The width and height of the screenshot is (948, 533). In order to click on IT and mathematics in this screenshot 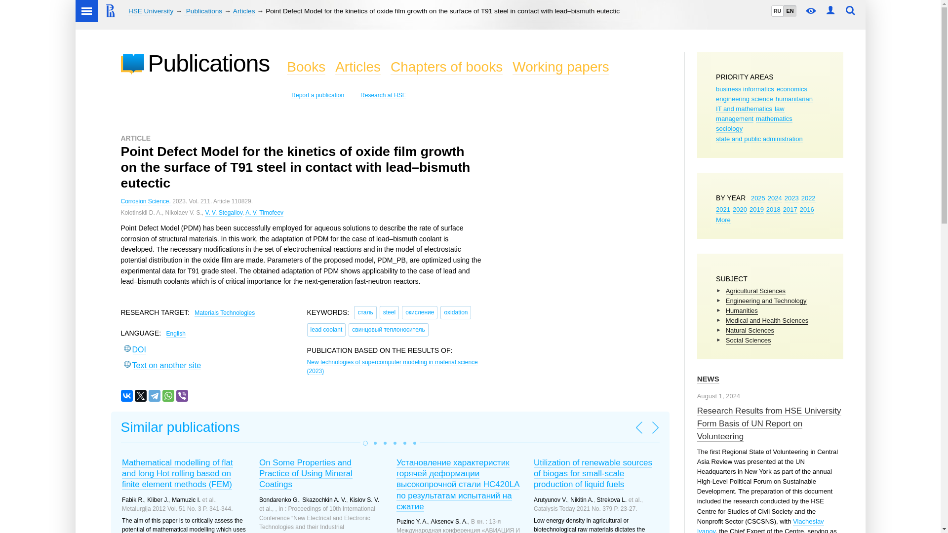, I will do `click(744, 109)`.